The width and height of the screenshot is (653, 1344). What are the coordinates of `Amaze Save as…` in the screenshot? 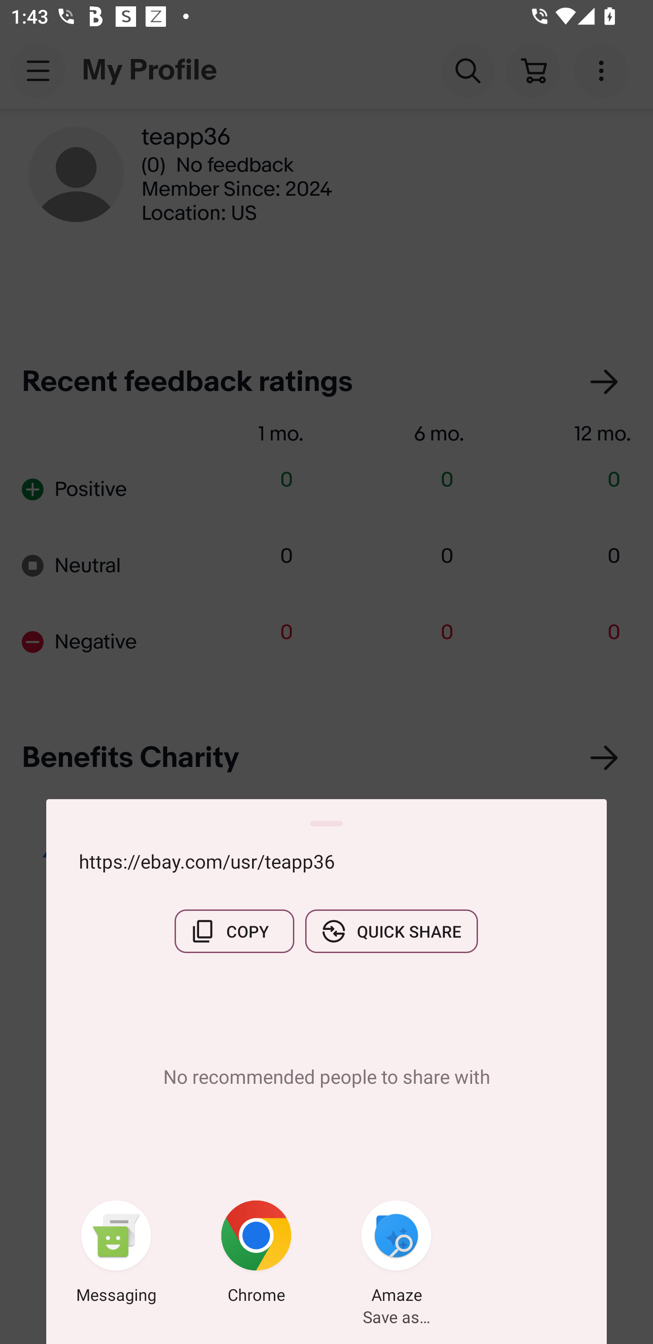 It's located at (396, 1255).